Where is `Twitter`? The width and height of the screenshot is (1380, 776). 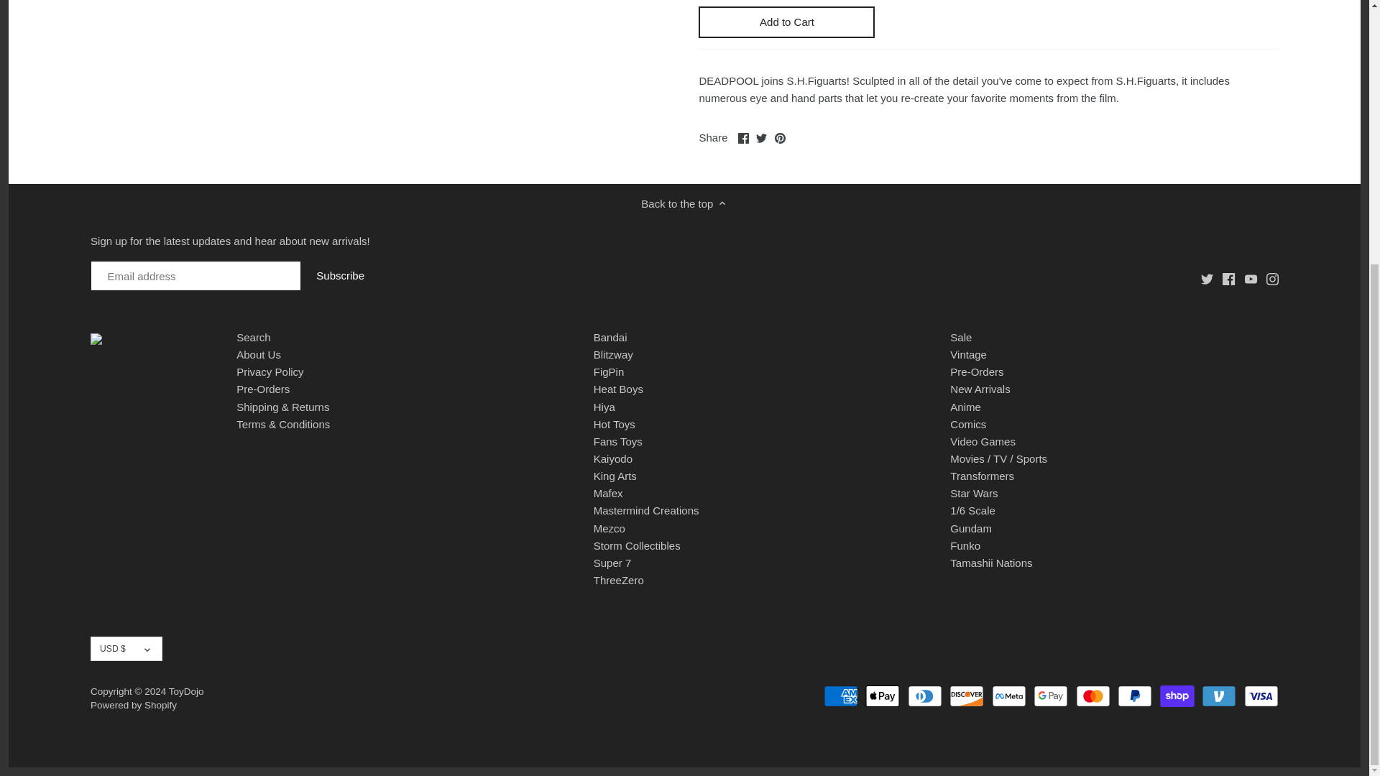 Twitter is located at coordinates (762, 138).